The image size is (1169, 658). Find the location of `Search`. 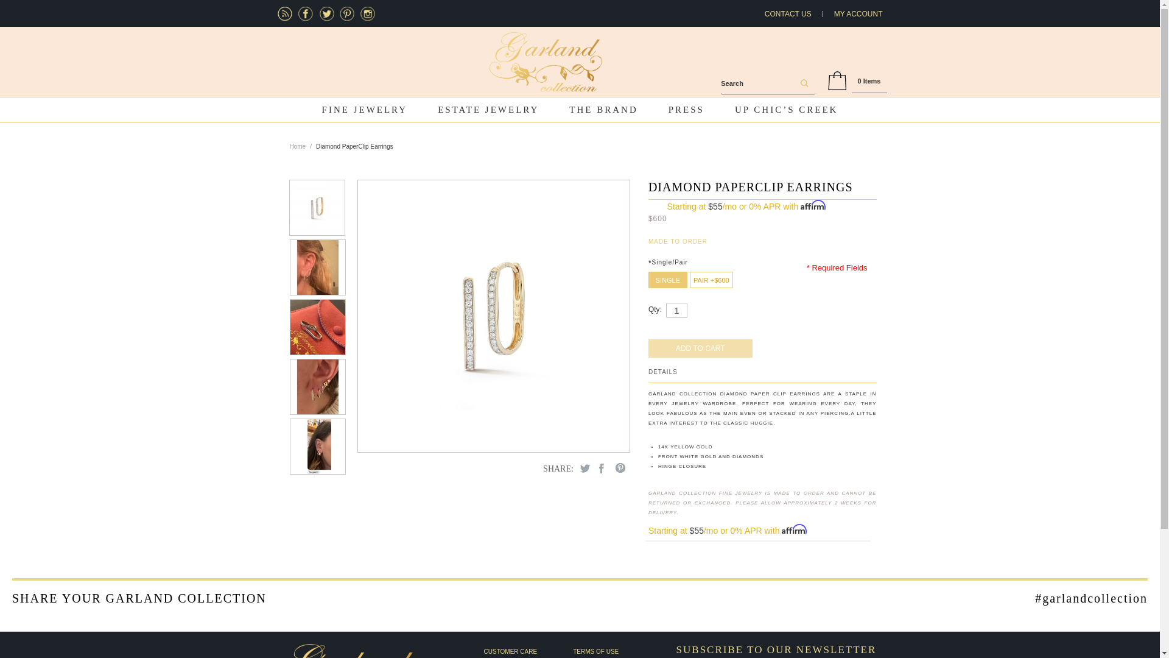

Search is located at coordinates (802, 84).